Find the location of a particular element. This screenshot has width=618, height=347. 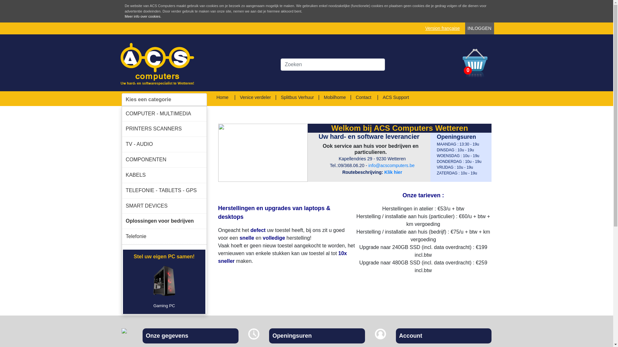

Telefonie is located at coordinates (164, 236).